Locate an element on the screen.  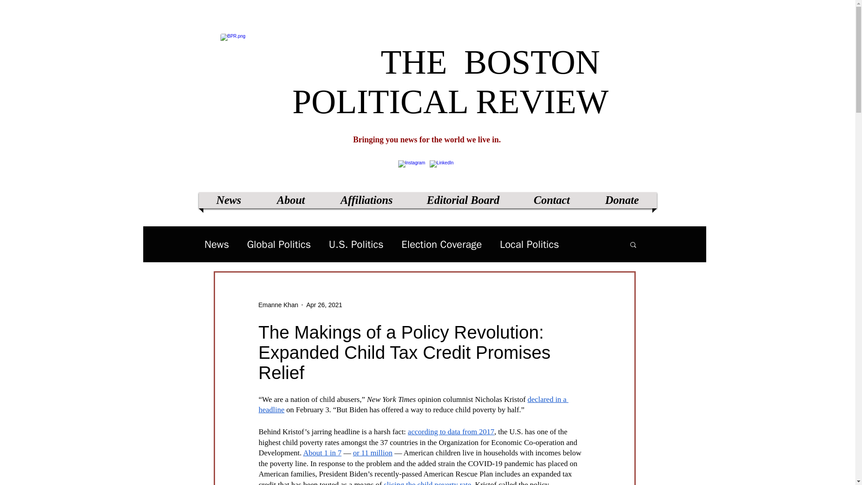
slicing the child poverty rate is located at coordinates (427, 483).